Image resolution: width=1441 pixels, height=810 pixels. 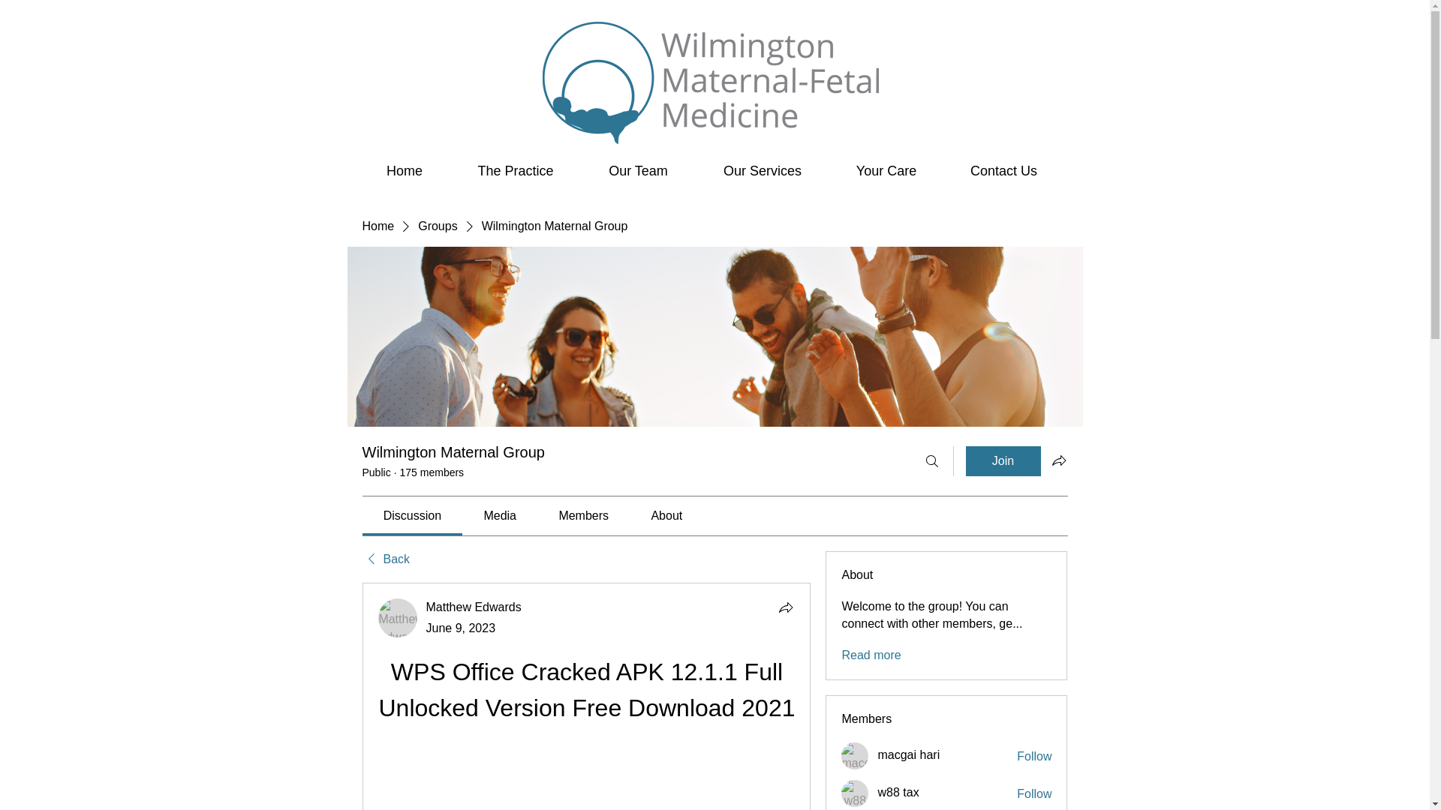 I want to click on macgai hari, so click(x=908, y=754).